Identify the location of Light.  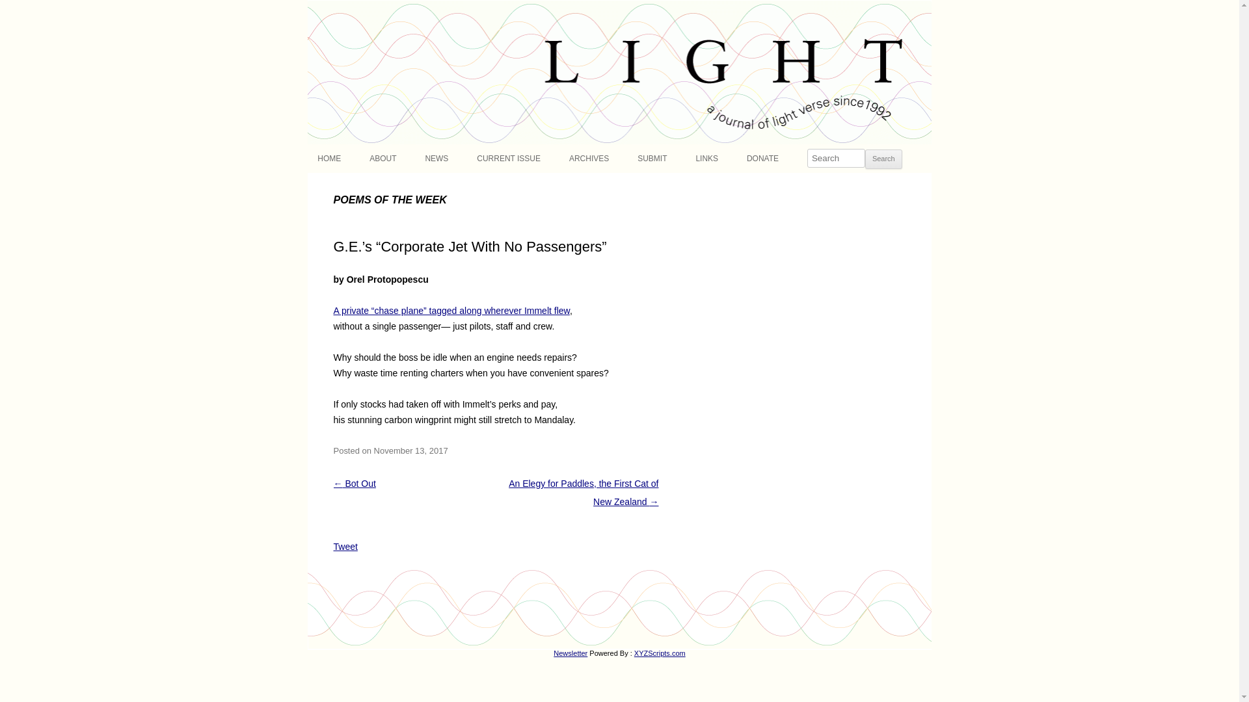
(328, 8).